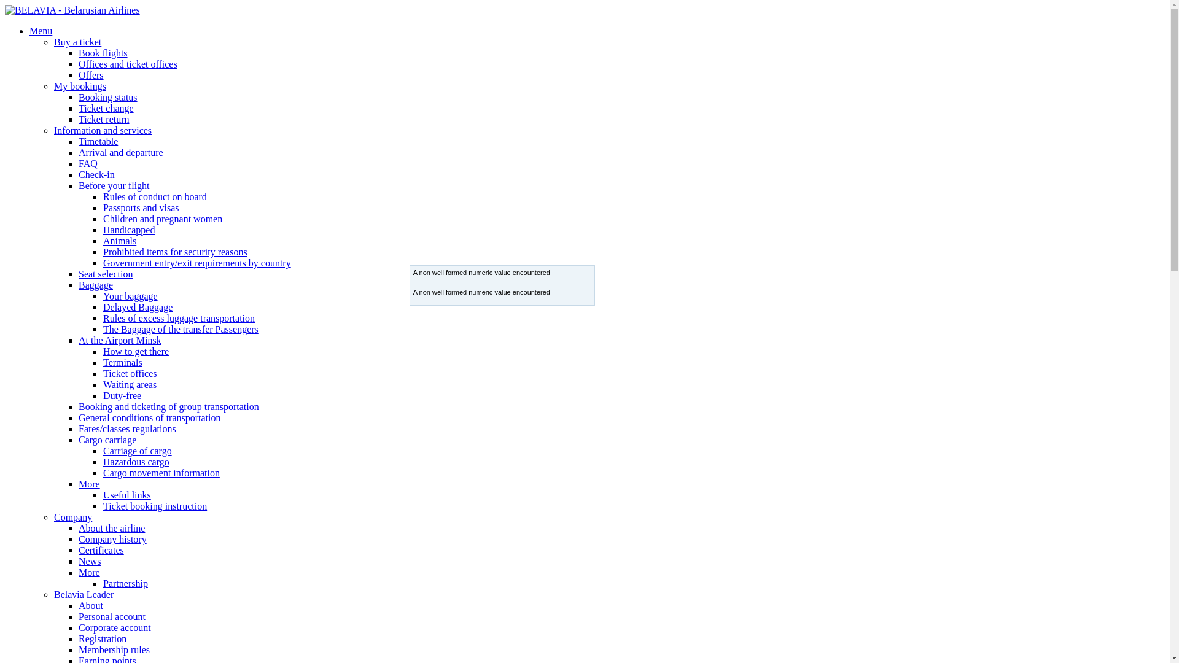 Image resolution: width=1179 pixels, height=663 pixels. I want to click on Prohibited items for security reasons, so click(176, 252).